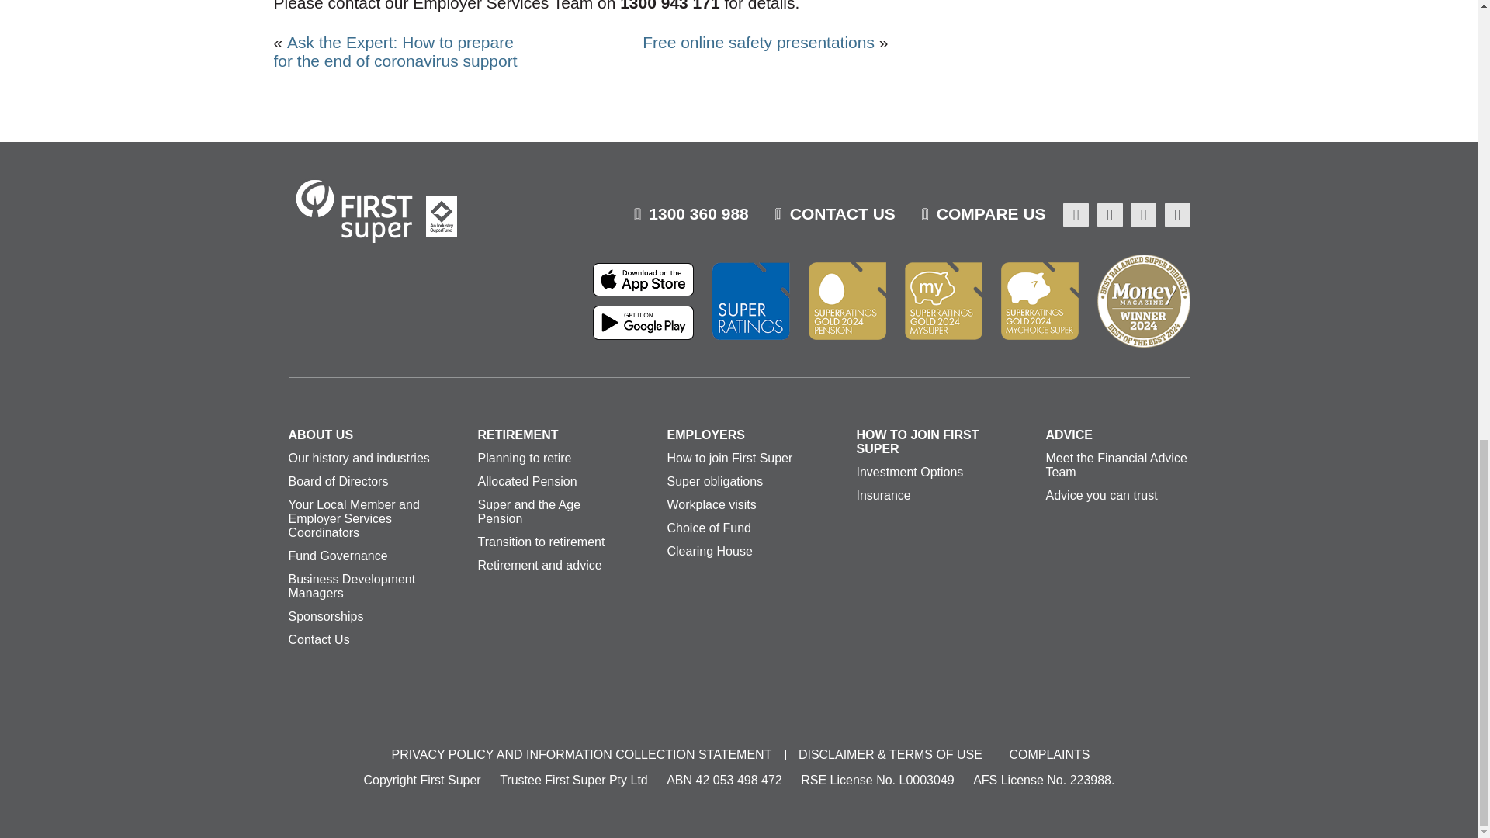 The width and height of the screenshot is (1490, 838). Describe the element at coordinates (943, 301) in the screenshot. I see `SuperRatings Gold 2023 MySuper` at that location.